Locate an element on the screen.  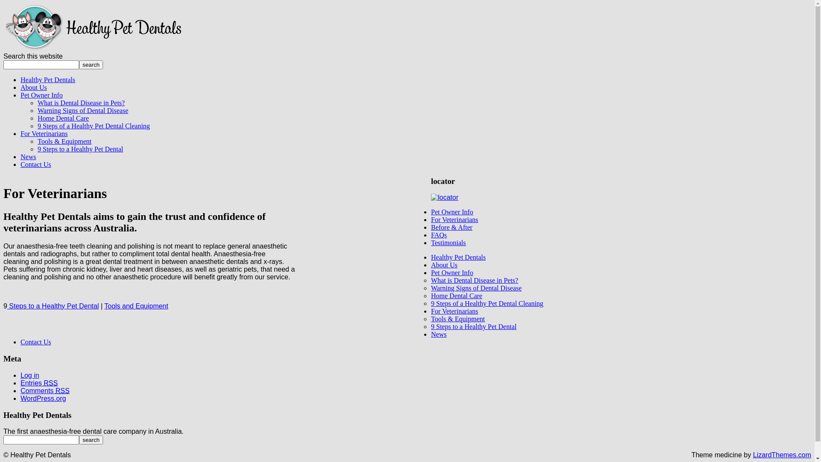
Healthy Pet Dentals is located at coordinates (92, 49).